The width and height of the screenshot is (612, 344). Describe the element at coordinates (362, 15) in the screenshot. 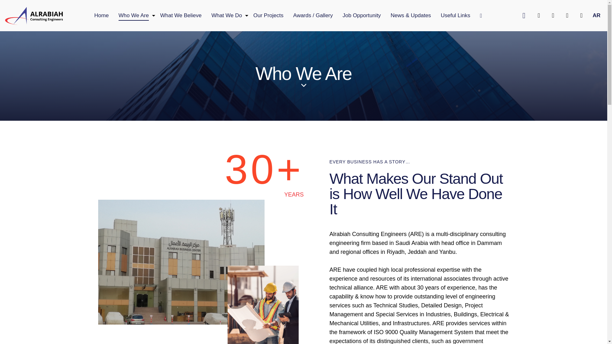

I see `Job Opportunity` at that location.